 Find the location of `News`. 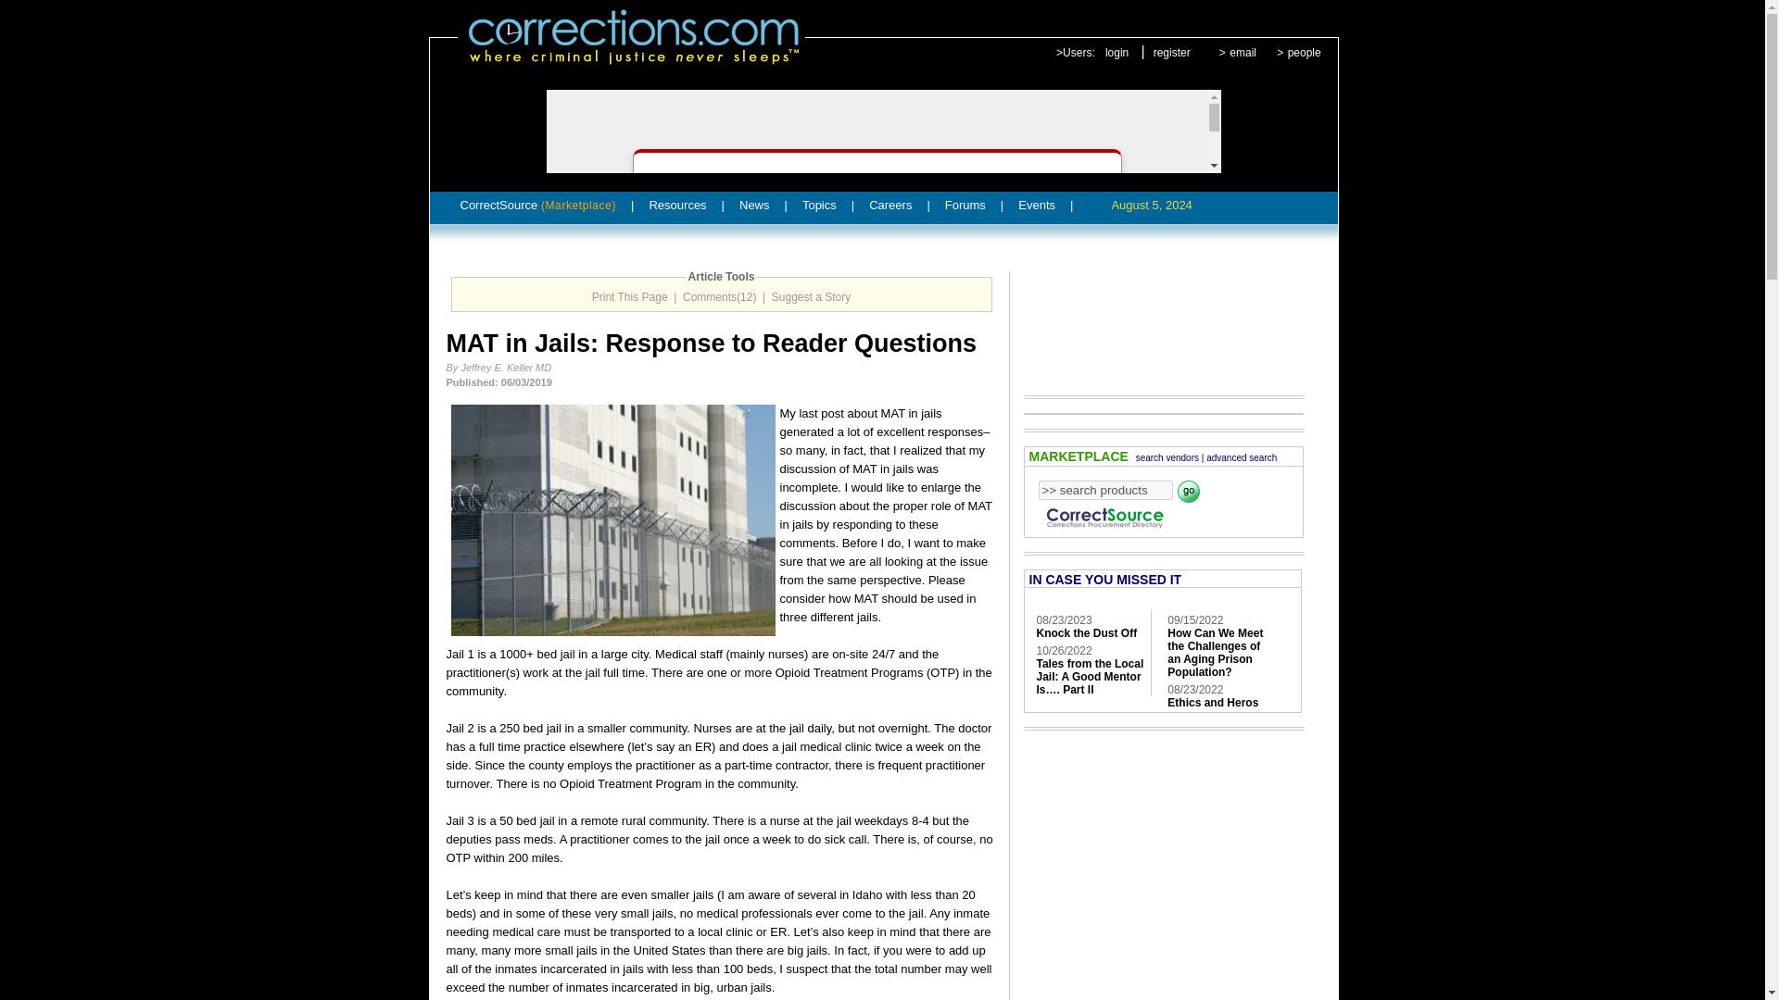

News is located at coordinates (754, 206).